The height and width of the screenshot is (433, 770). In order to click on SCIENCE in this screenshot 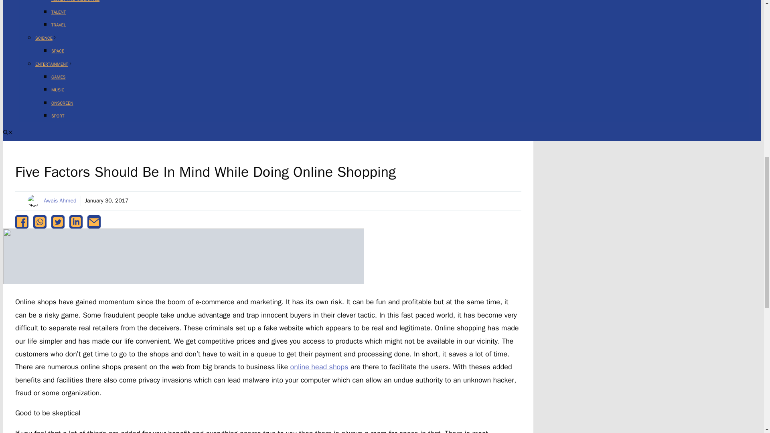, I will do `click(46, 38)`.